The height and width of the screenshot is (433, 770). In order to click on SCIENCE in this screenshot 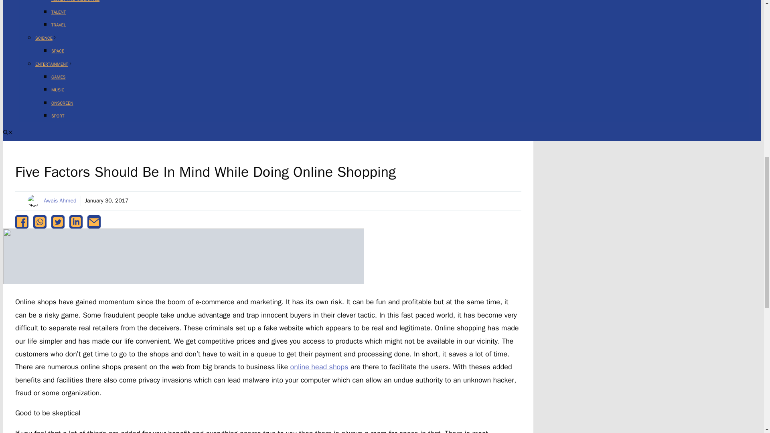, I will do `click(46, 38)`.